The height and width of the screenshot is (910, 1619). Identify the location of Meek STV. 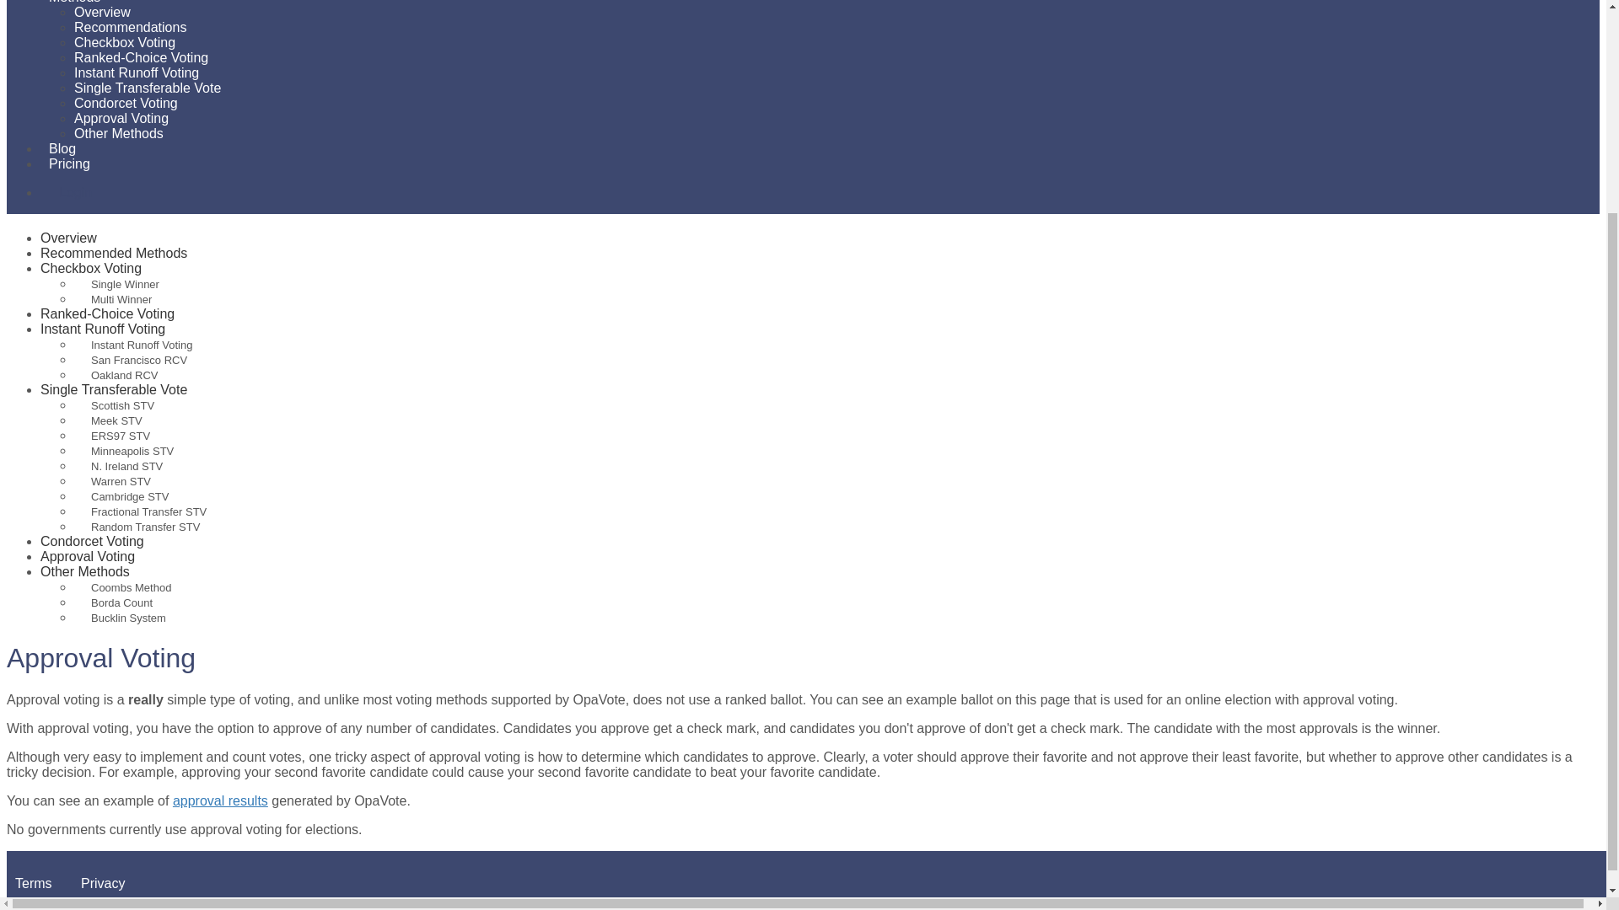
(108, 420).